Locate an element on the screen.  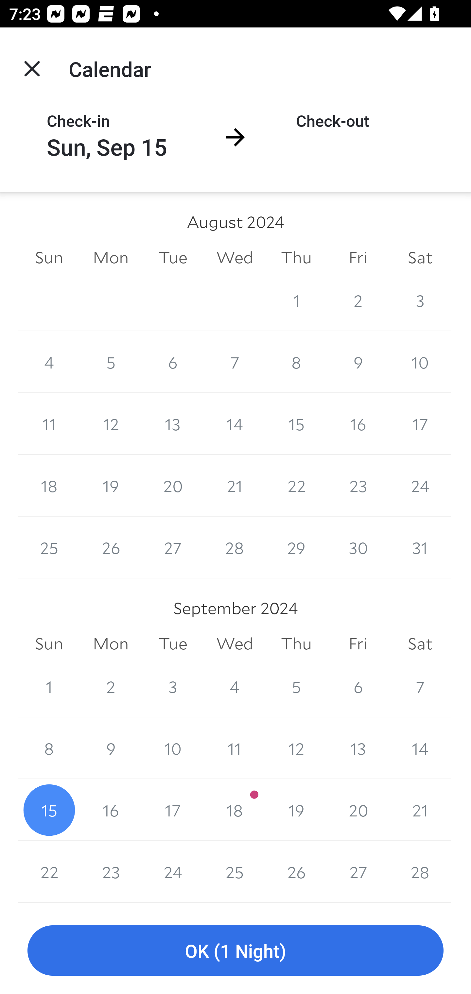
Sat is located at coordinates (420, 644).